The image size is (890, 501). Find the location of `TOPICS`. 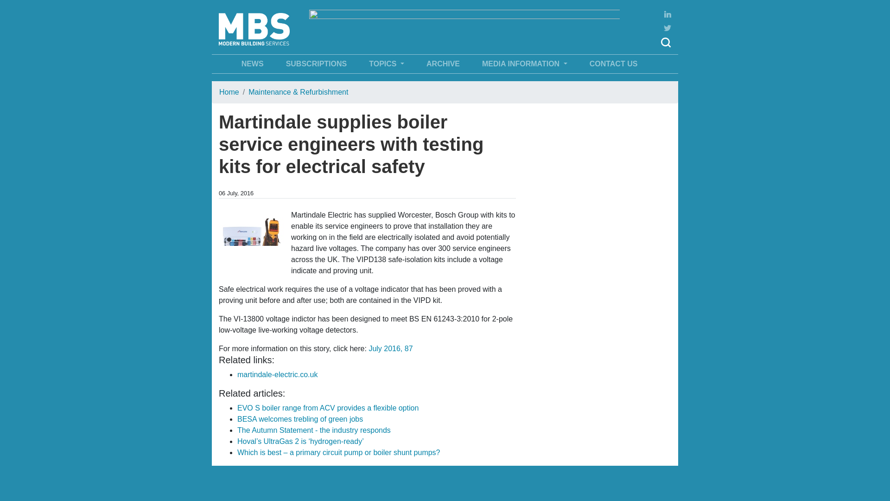

TOPICS is located at coordinates (386, 64).